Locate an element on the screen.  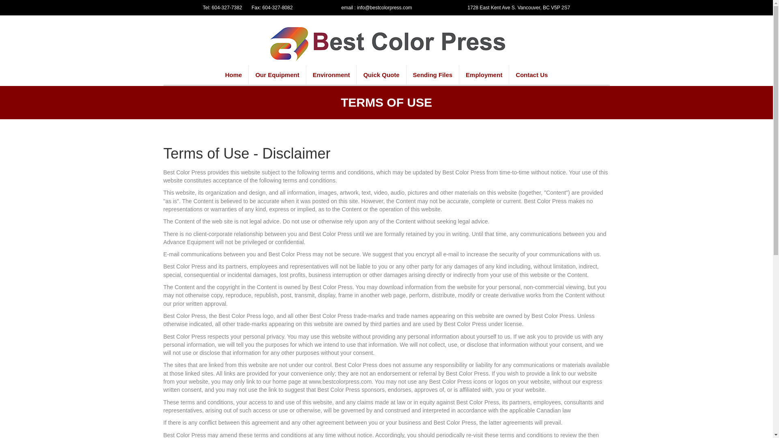
Contact Us is located at coordinates (532, 75).